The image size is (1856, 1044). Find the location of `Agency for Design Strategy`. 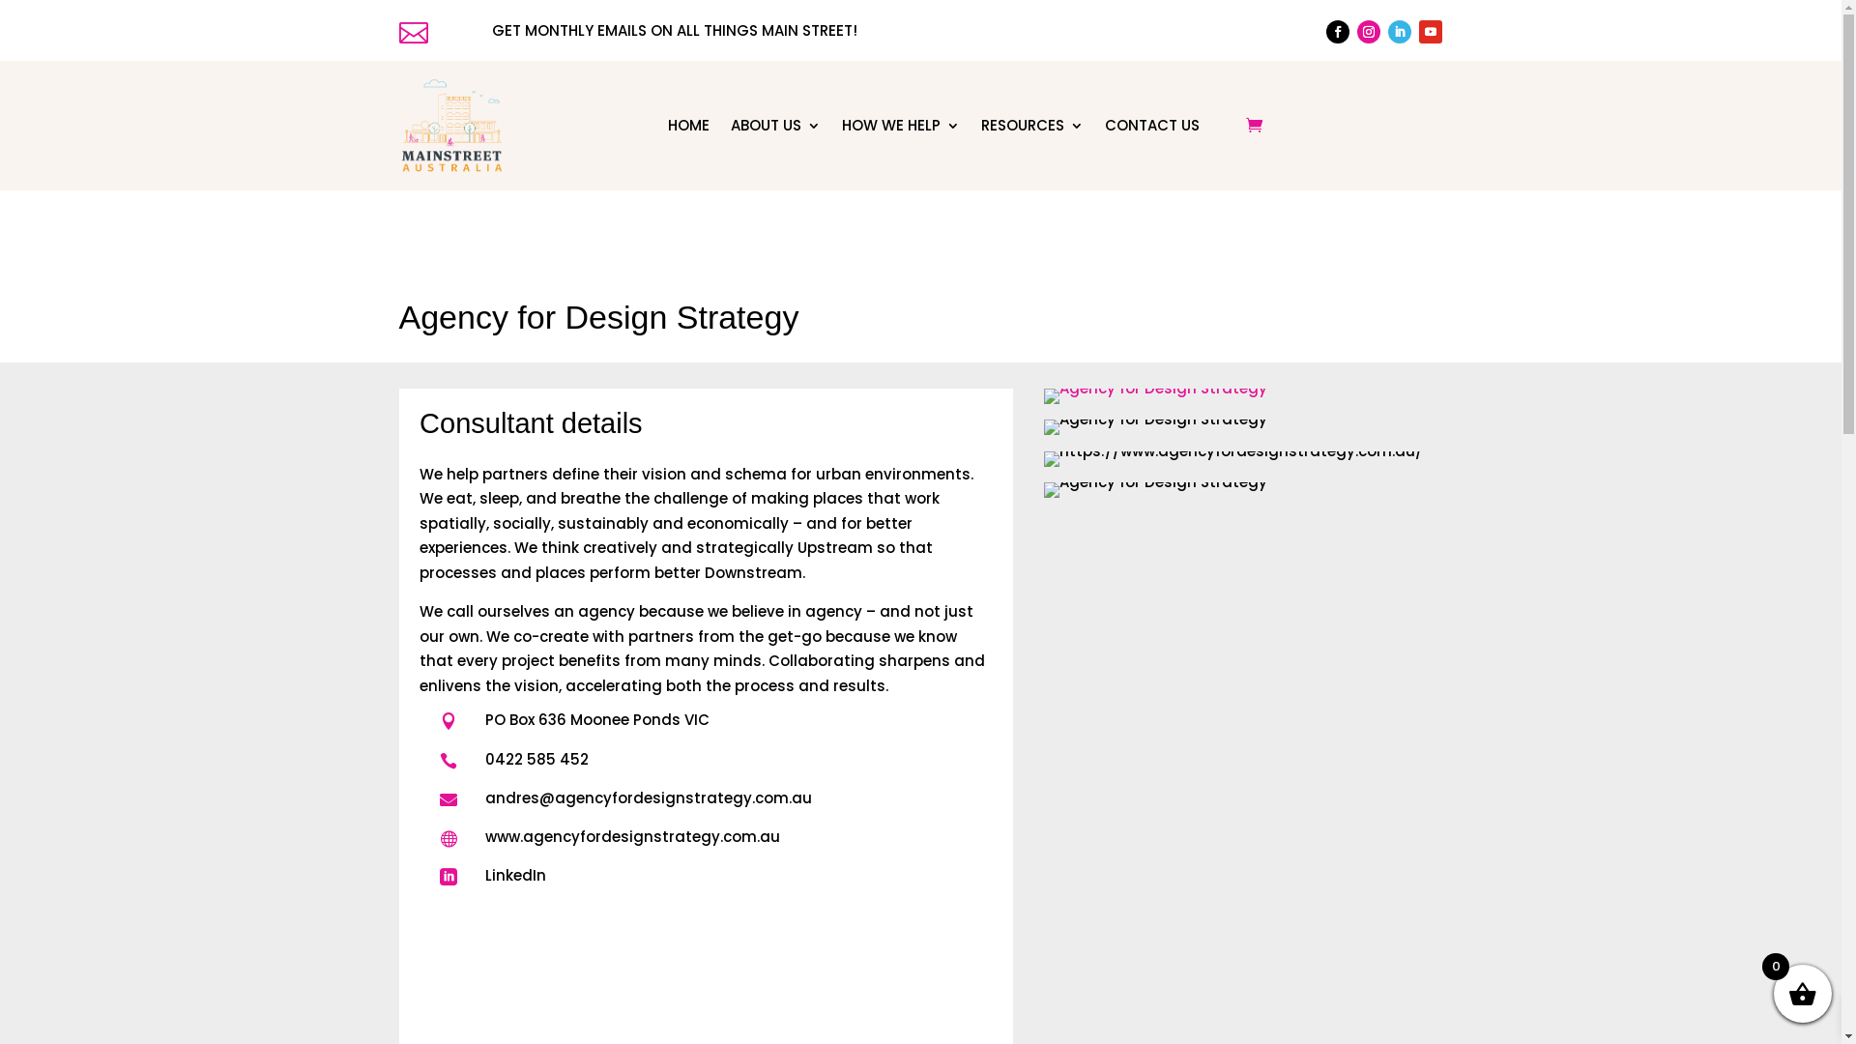

Agency for Design Strategy is located at coordinates (1156, 490).